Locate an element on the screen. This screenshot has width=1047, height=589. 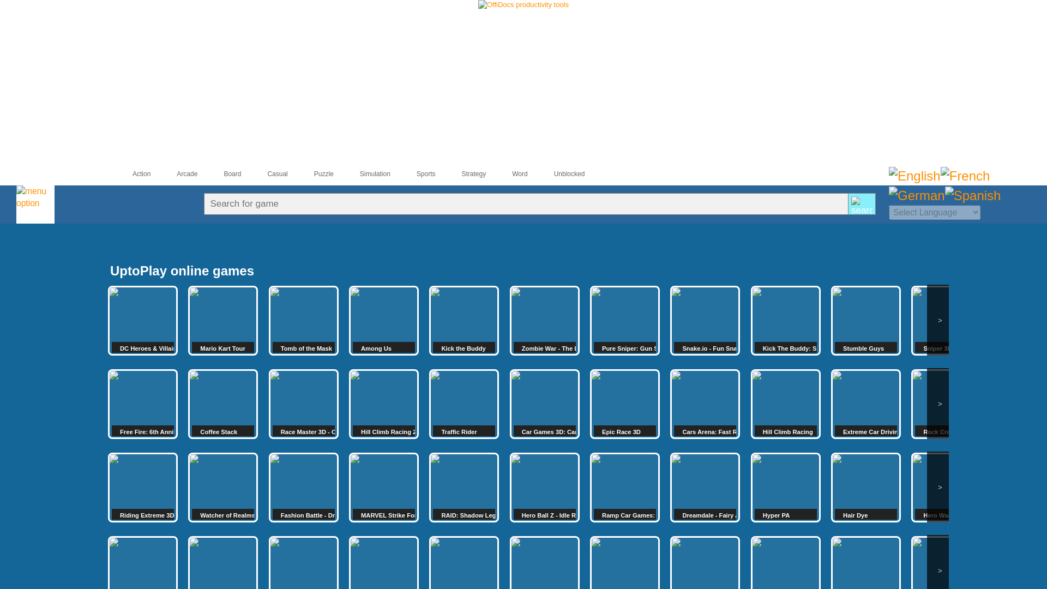
Word games online is located at coordinates (510, 174).